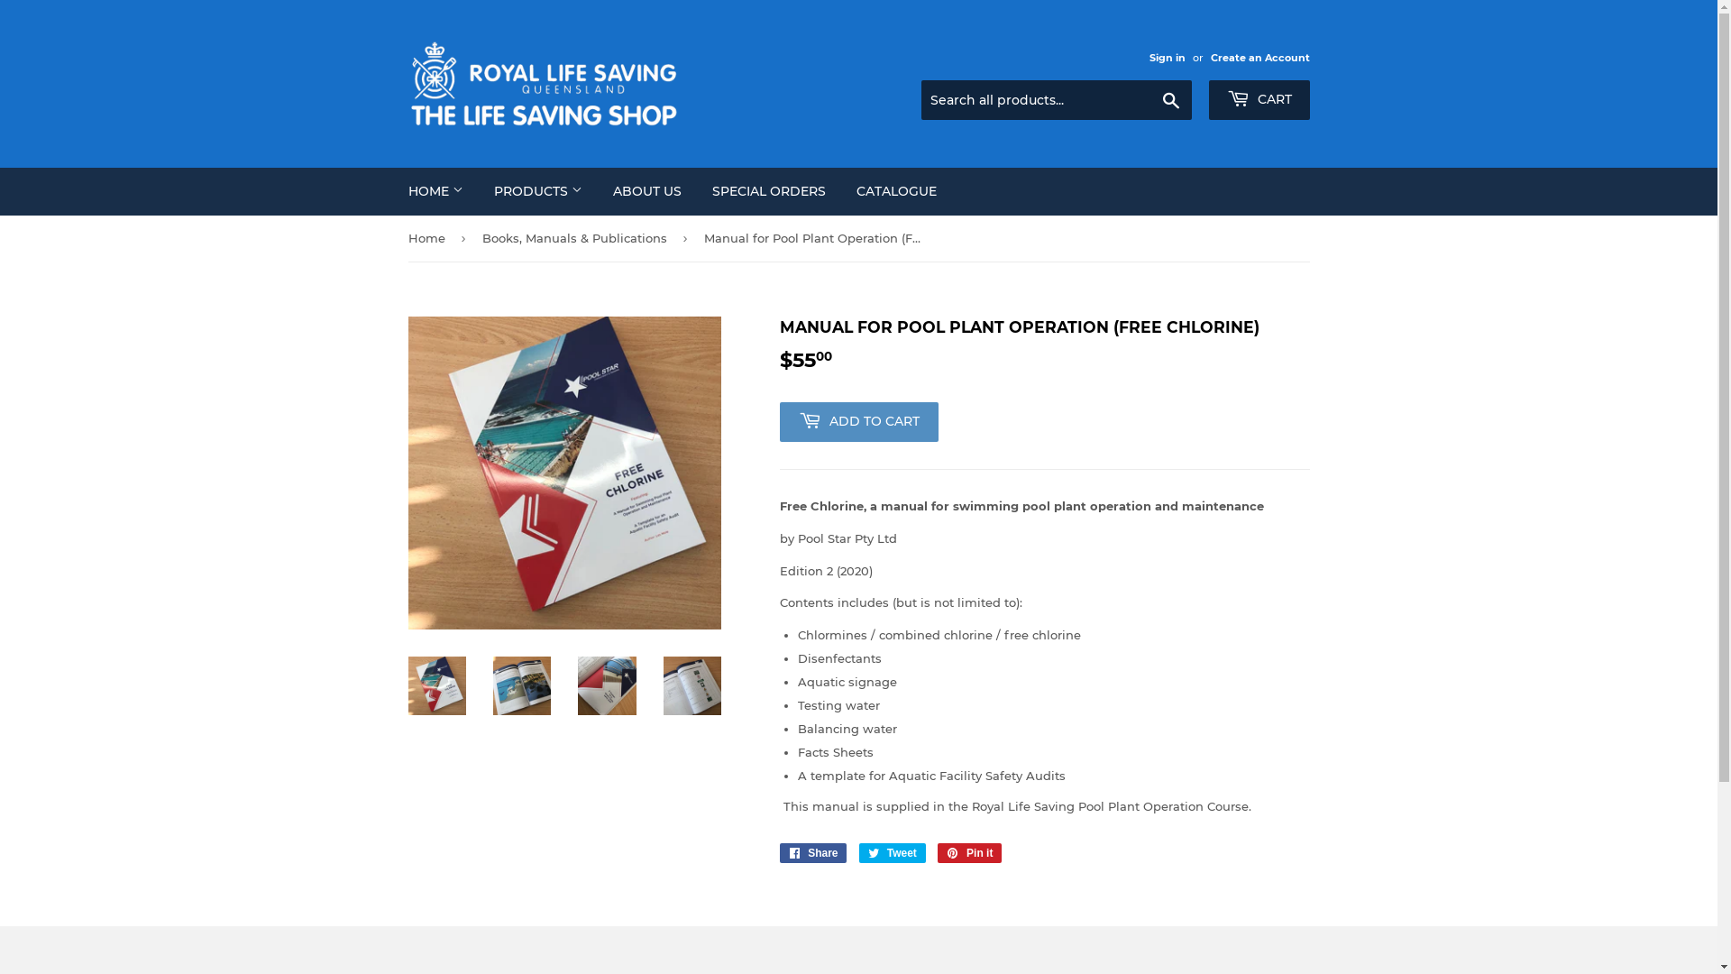 This screenshot has height=974, width=1731. Describe the element at coordinates (1259, 58) in the screenshot. I see `Create an Account` at that location.